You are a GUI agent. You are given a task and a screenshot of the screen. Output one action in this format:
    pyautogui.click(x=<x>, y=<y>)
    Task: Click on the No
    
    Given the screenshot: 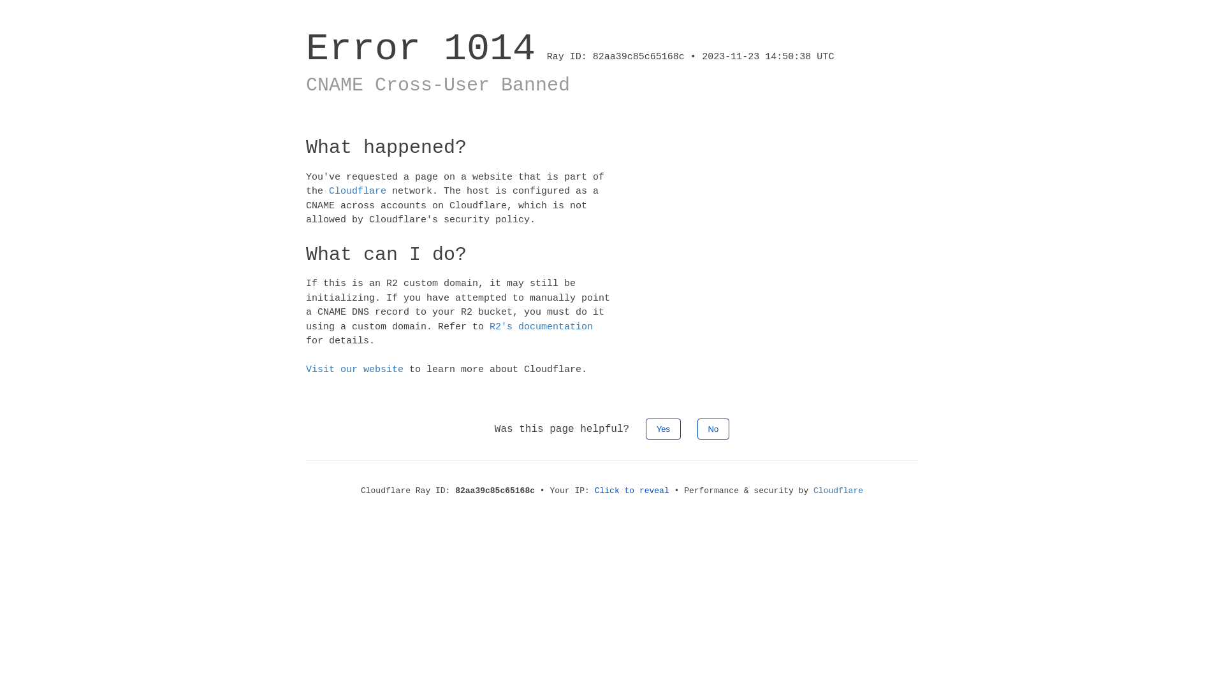 What is the action you would take?
    pyautogui.click(x=714, y=428)
    